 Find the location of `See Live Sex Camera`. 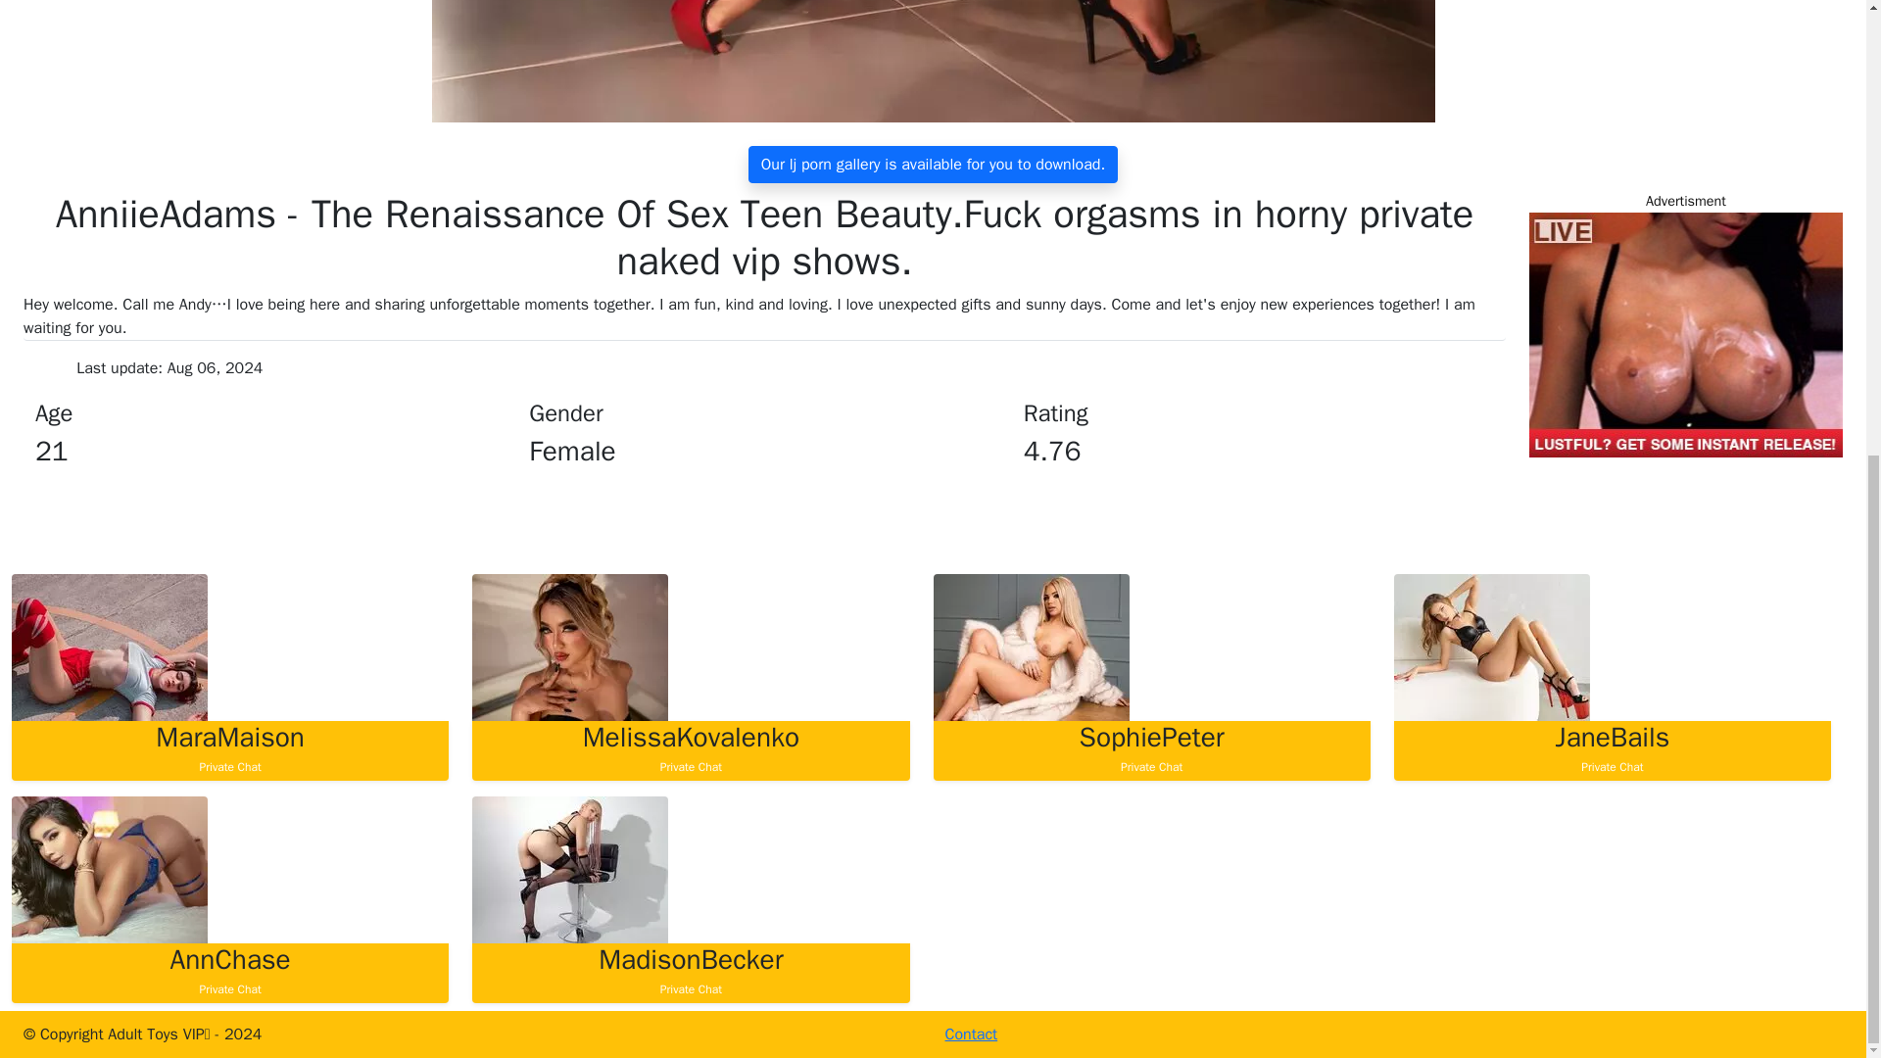

See Live Sex Camera is located at coordinates (569, 647).